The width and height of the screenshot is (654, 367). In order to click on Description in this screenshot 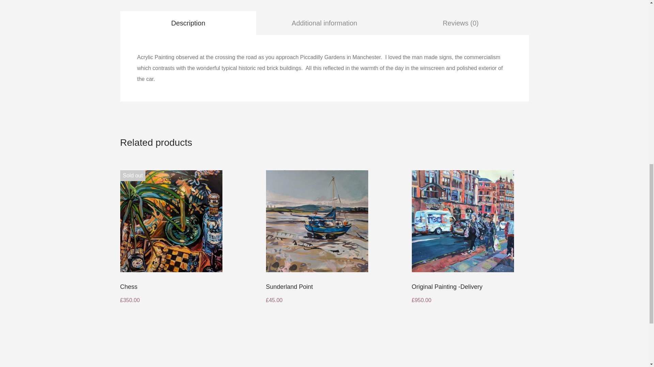, I will do `click(188, 23)`.